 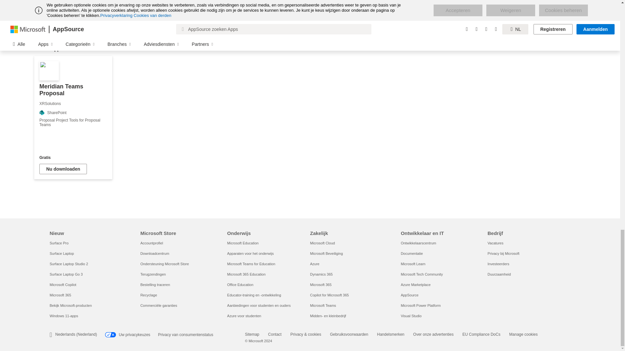 What do you see at coordinates (59, 243) in the screenshot?
I see `Surface Pro` at bounding box center [59, 243].